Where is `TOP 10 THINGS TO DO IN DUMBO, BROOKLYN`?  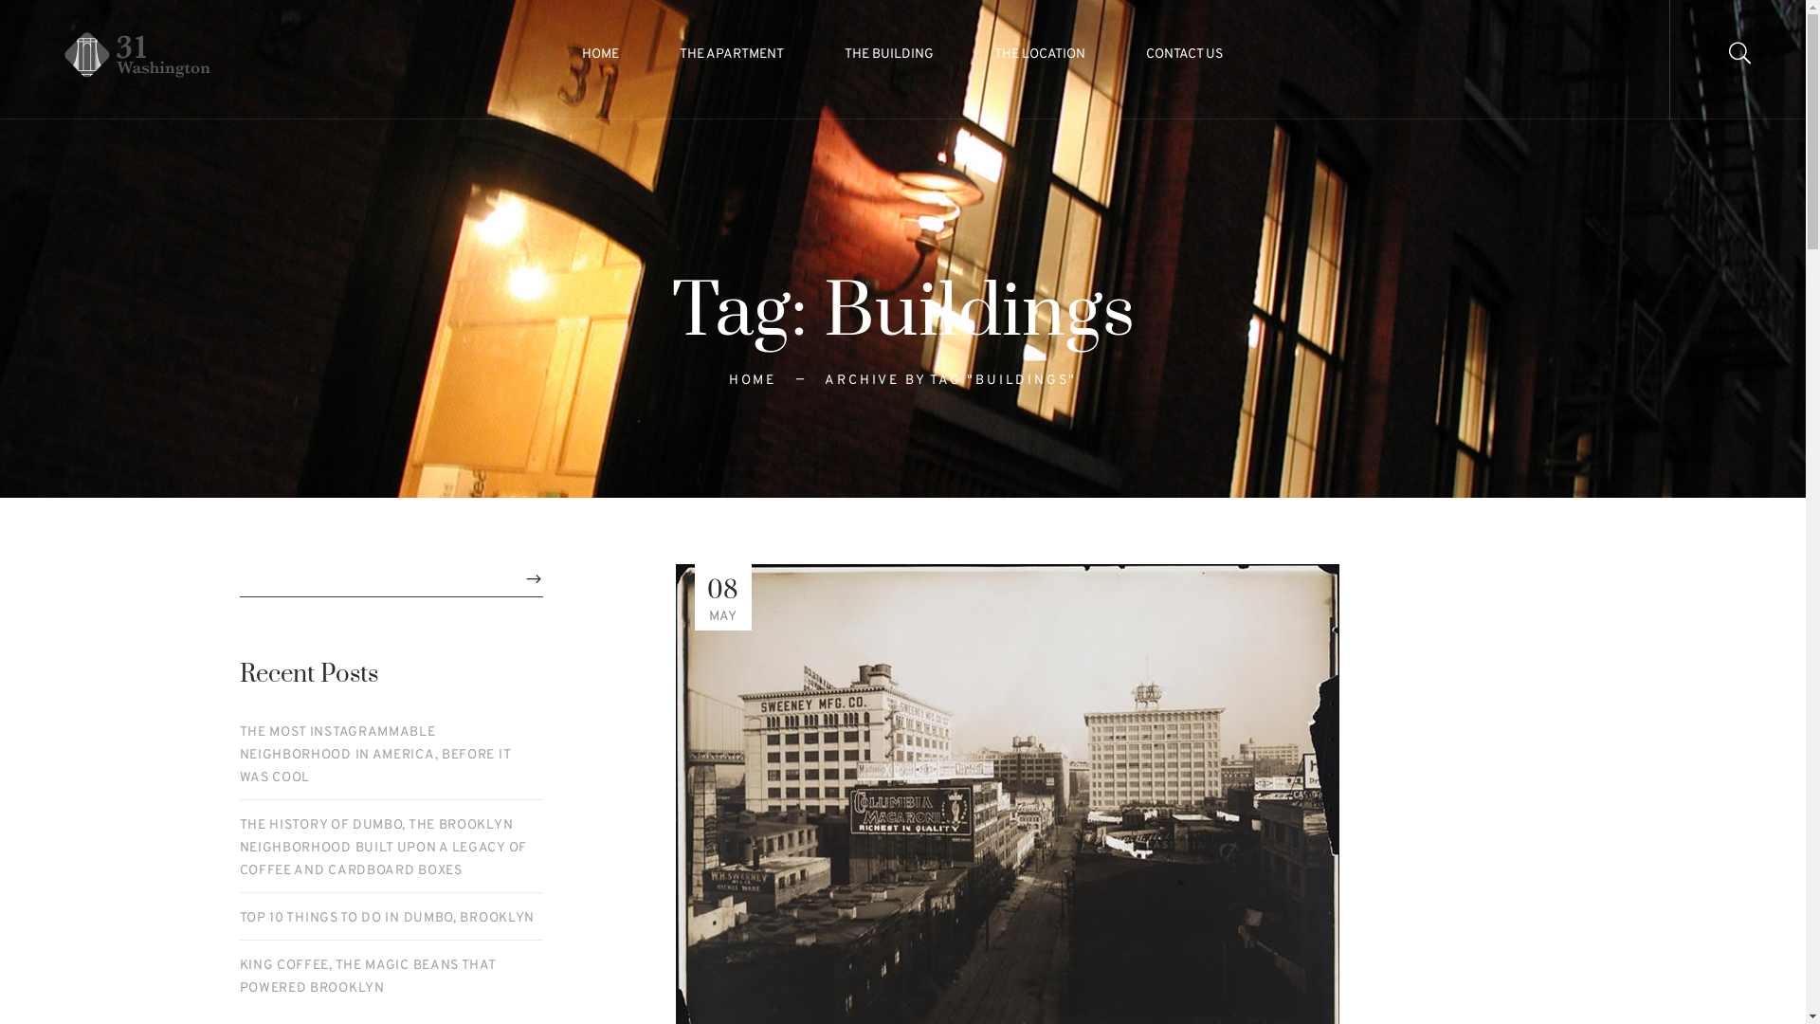 TOP 10 THINGS TO DO IN DUMBO, BROOKLYN is located at coordinates (387, 919).